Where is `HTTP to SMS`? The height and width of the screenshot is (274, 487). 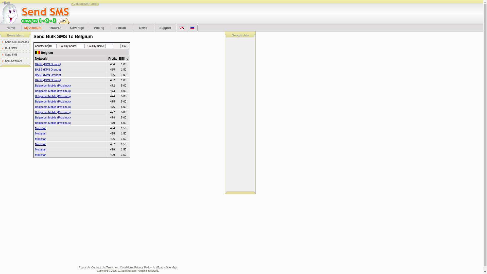
HTTP to SMS is located at coordinates (2, 72).